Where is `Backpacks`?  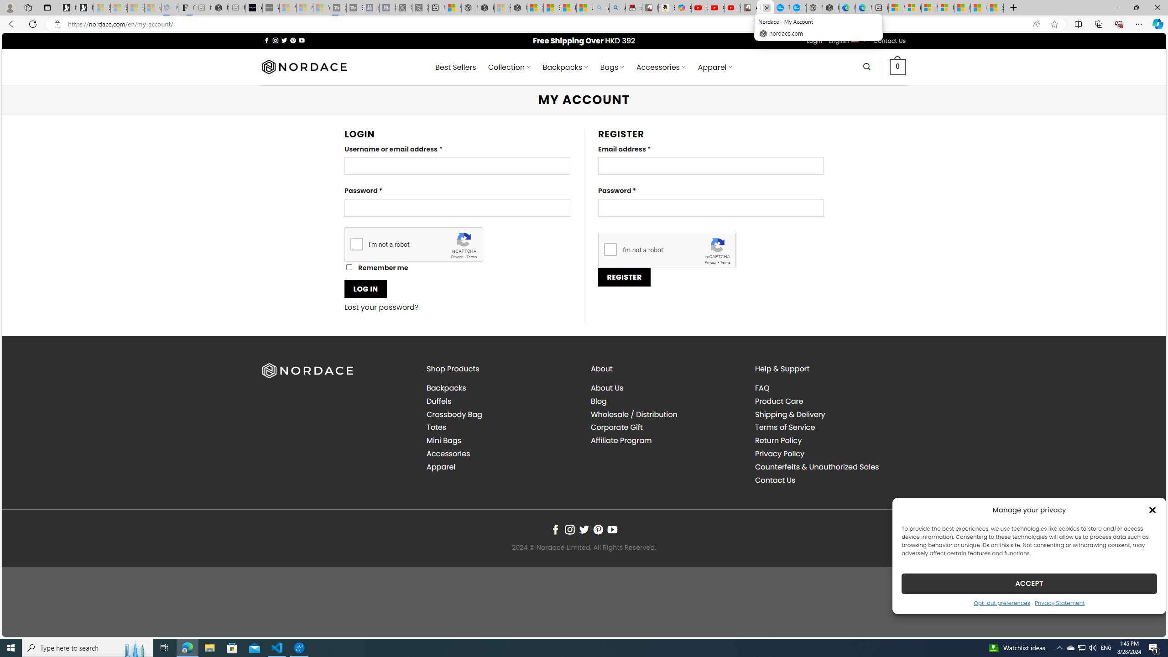
Backpacks is located at coordinates (446, 388).